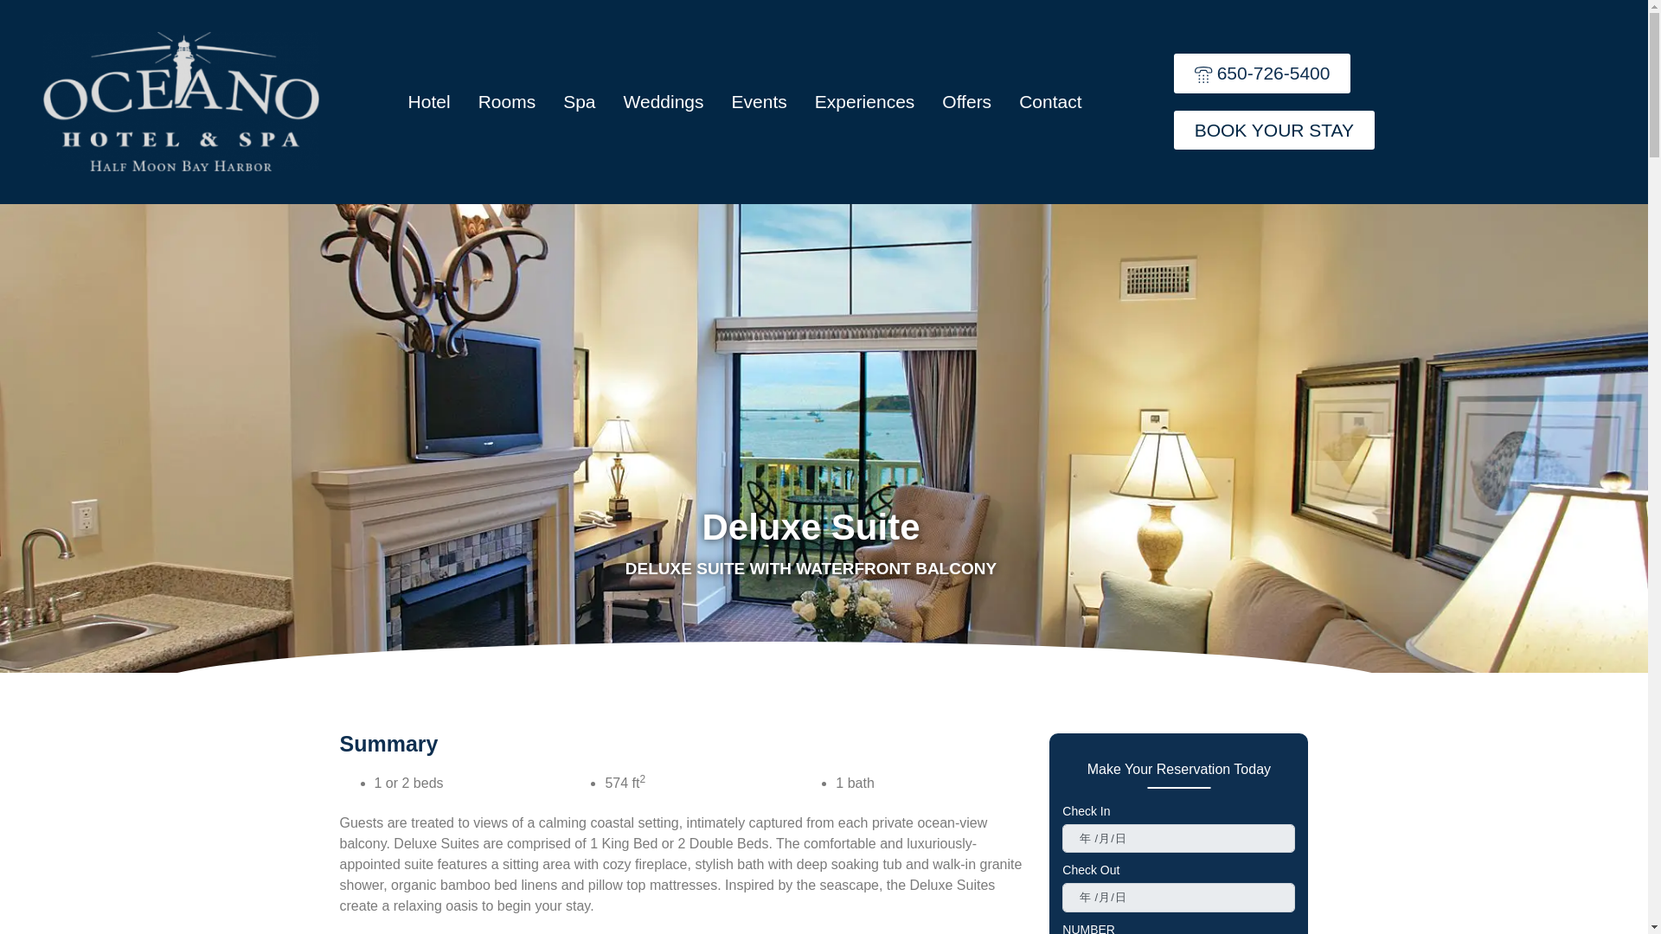 The height and width of the screenshot is (934, 1661). I want to click on Events, so click(593, 100).